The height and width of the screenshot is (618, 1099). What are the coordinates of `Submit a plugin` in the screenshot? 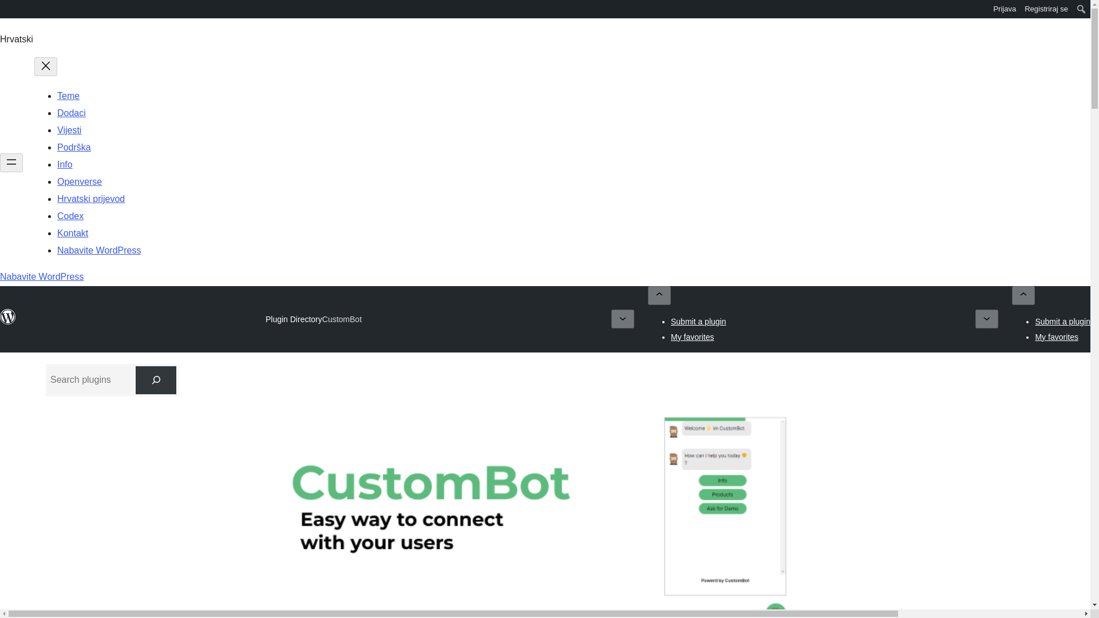 It's located at (1062, 322).